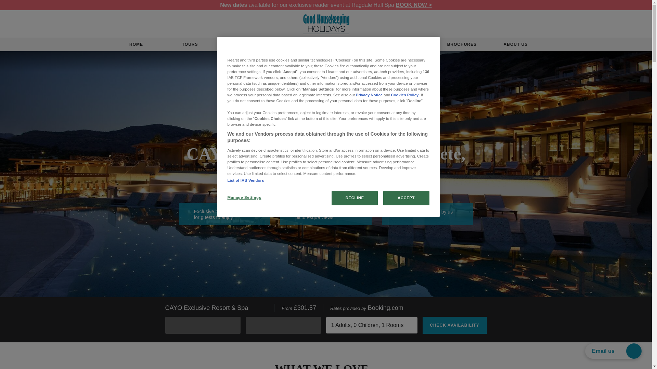  I want to click on AVAILABILITY, so click(382, 62).